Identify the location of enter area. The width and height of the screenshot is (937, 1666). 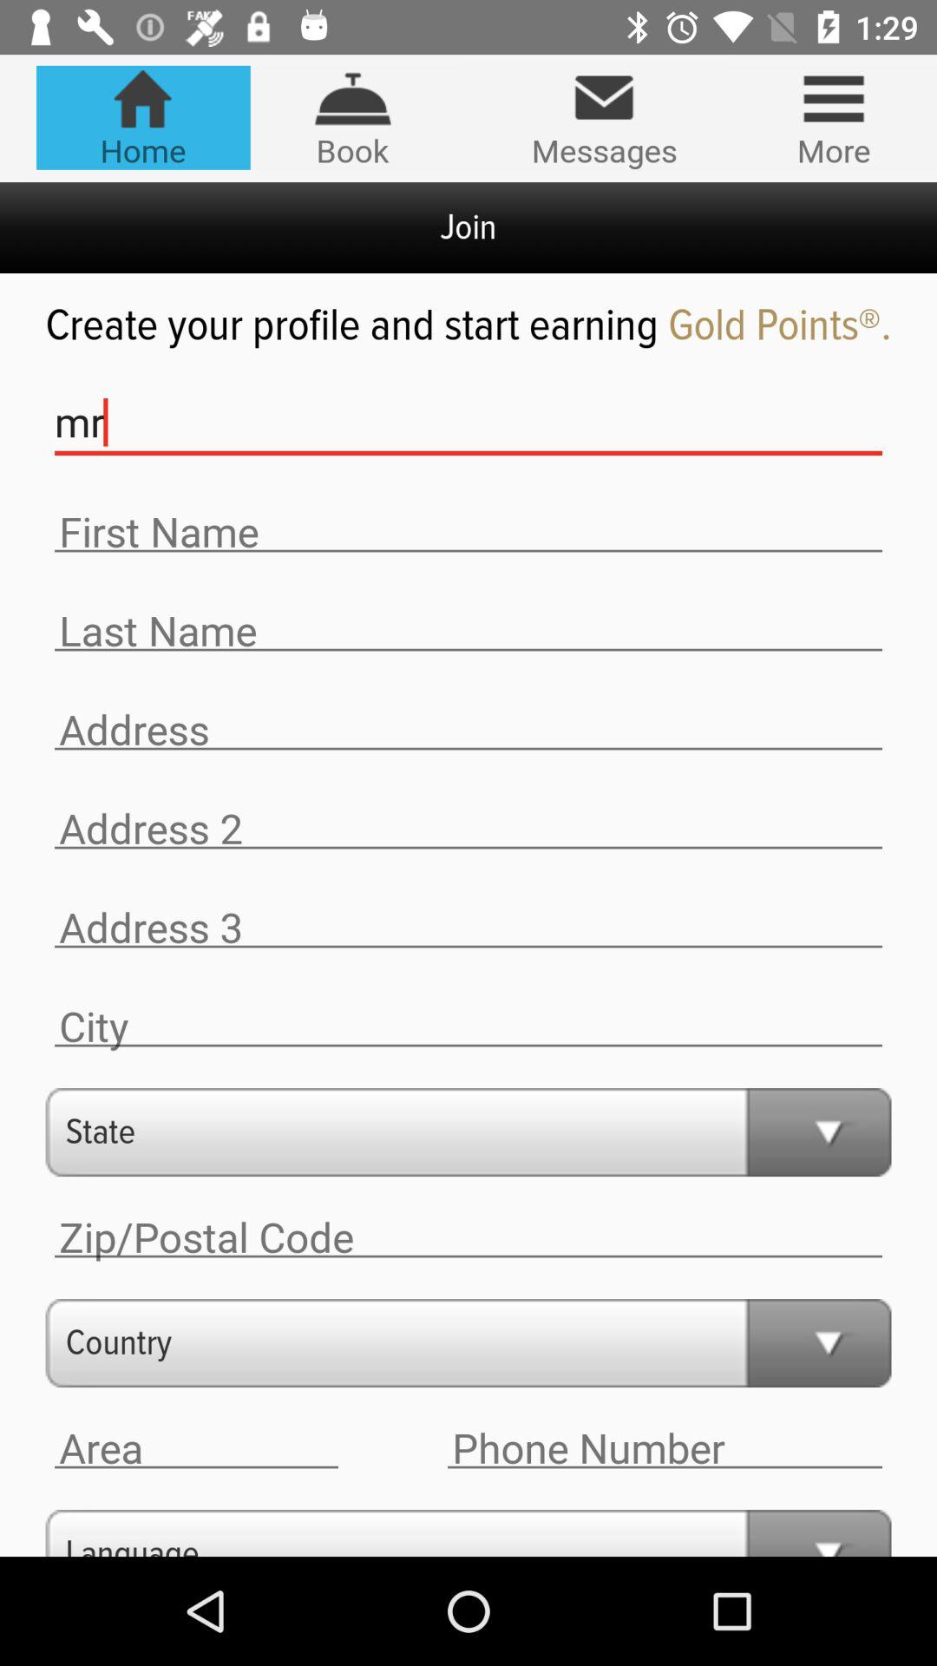
(196, 1449).